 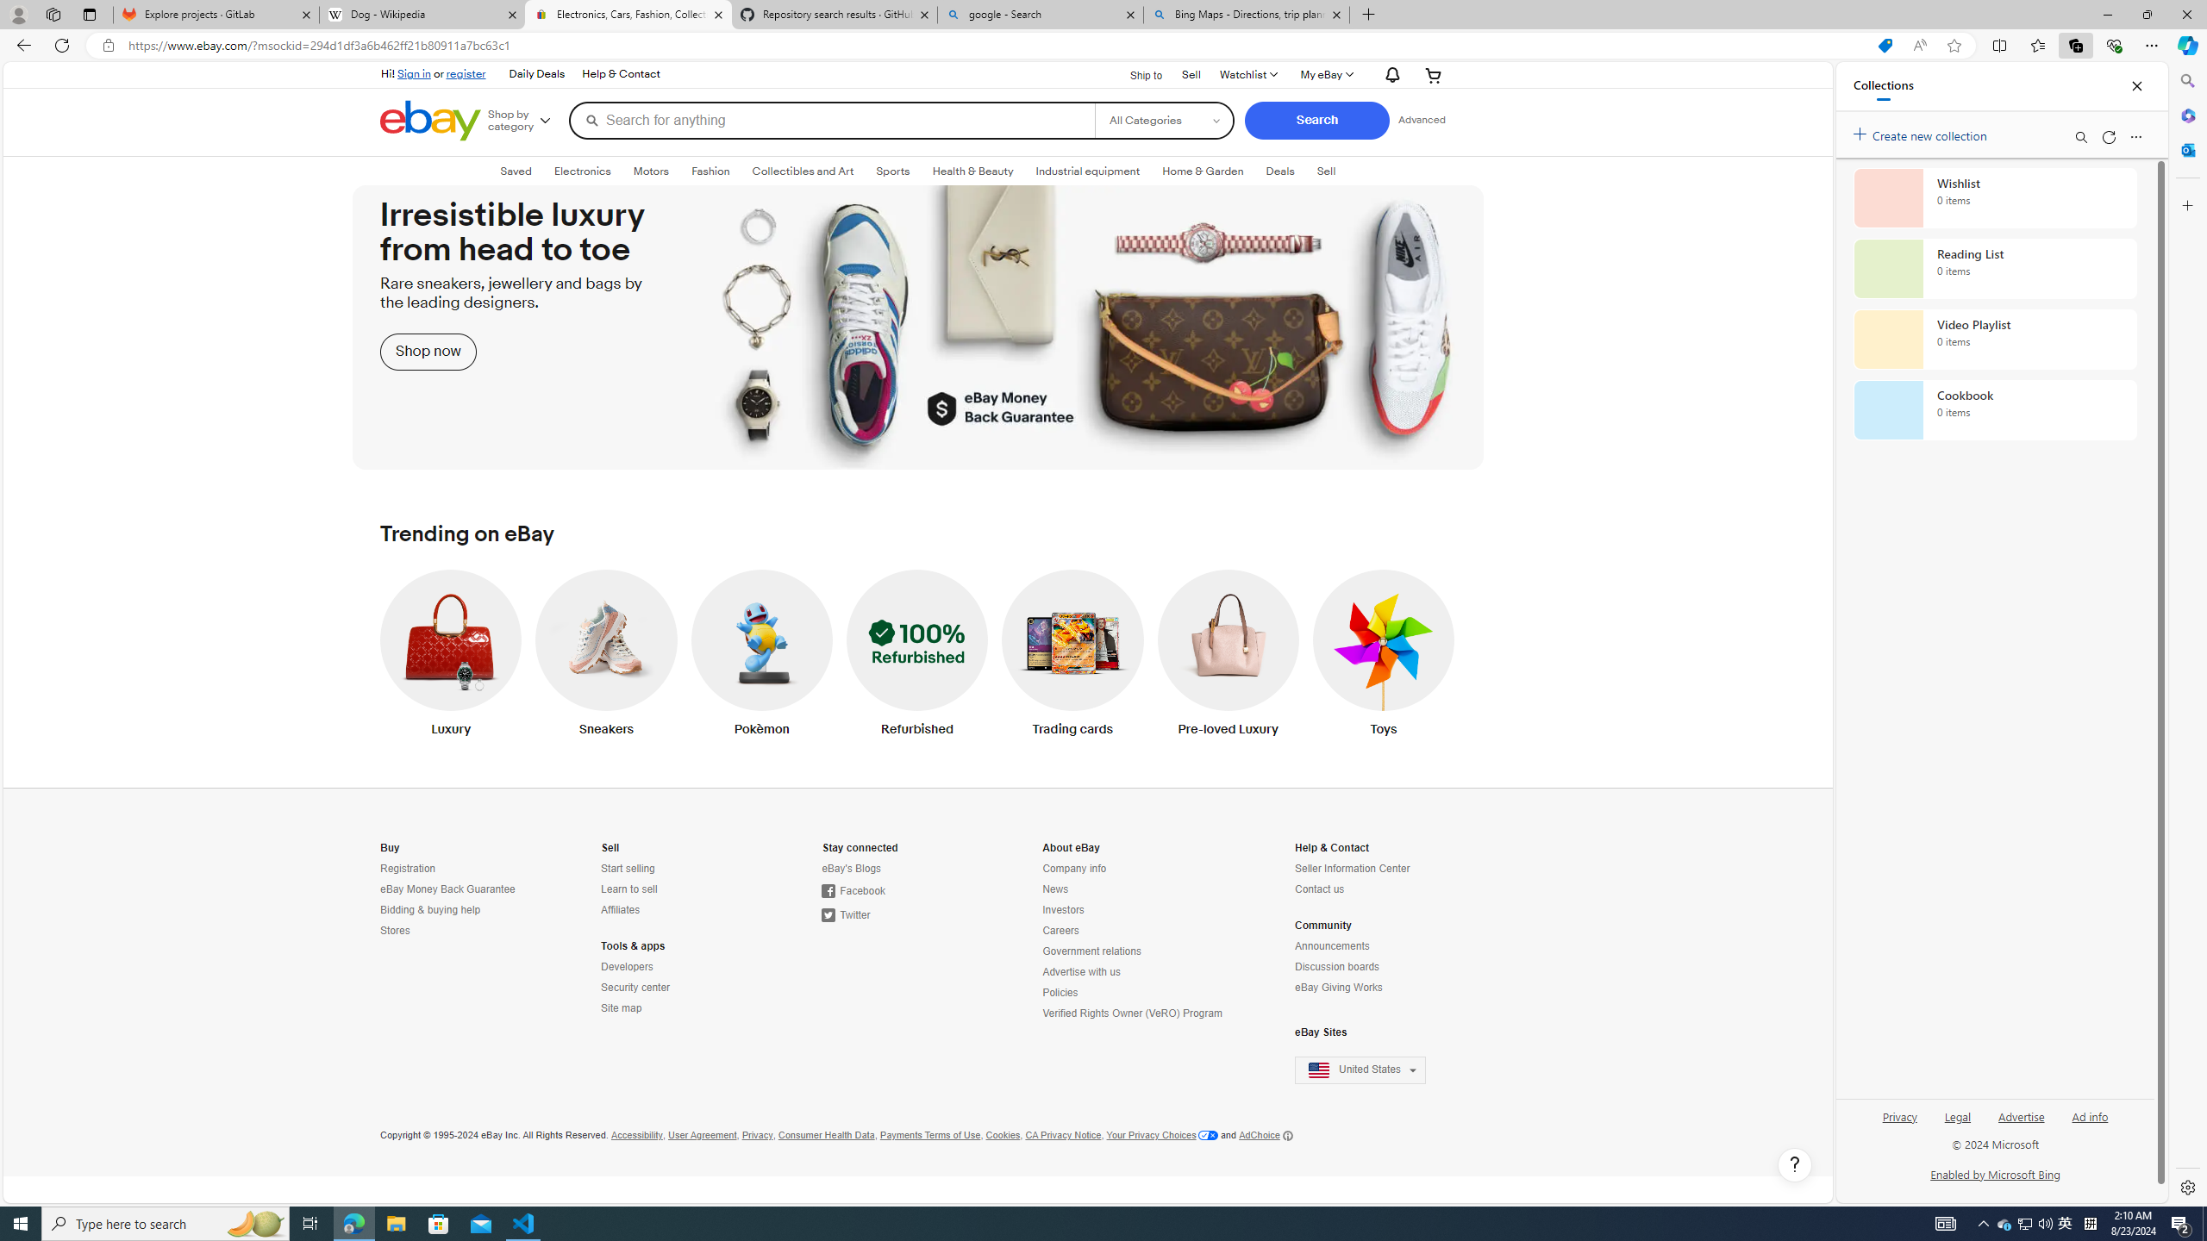 What do you see at coordinates (1371, 967) in the screenshot?
I see `Discussion boards` at bounding box center [1371, 967].